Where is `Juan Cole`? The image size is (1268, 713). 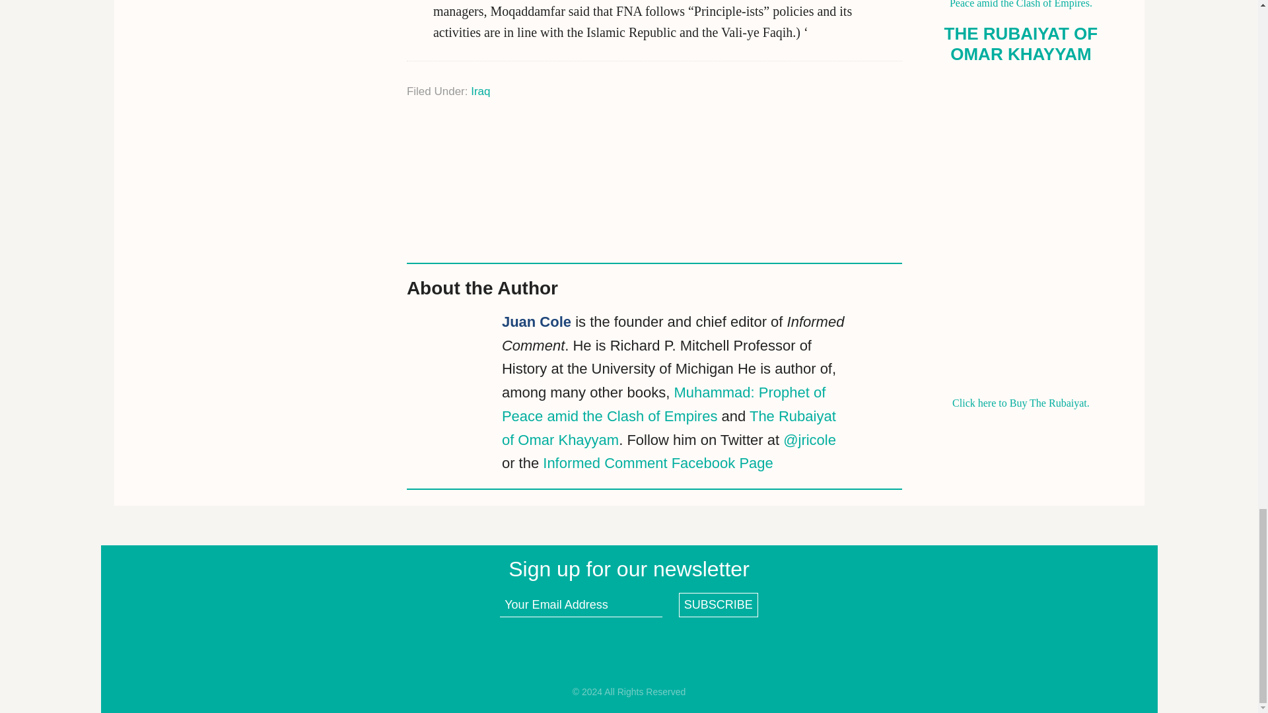
Juan Cole is located at coordinates (536, 322).